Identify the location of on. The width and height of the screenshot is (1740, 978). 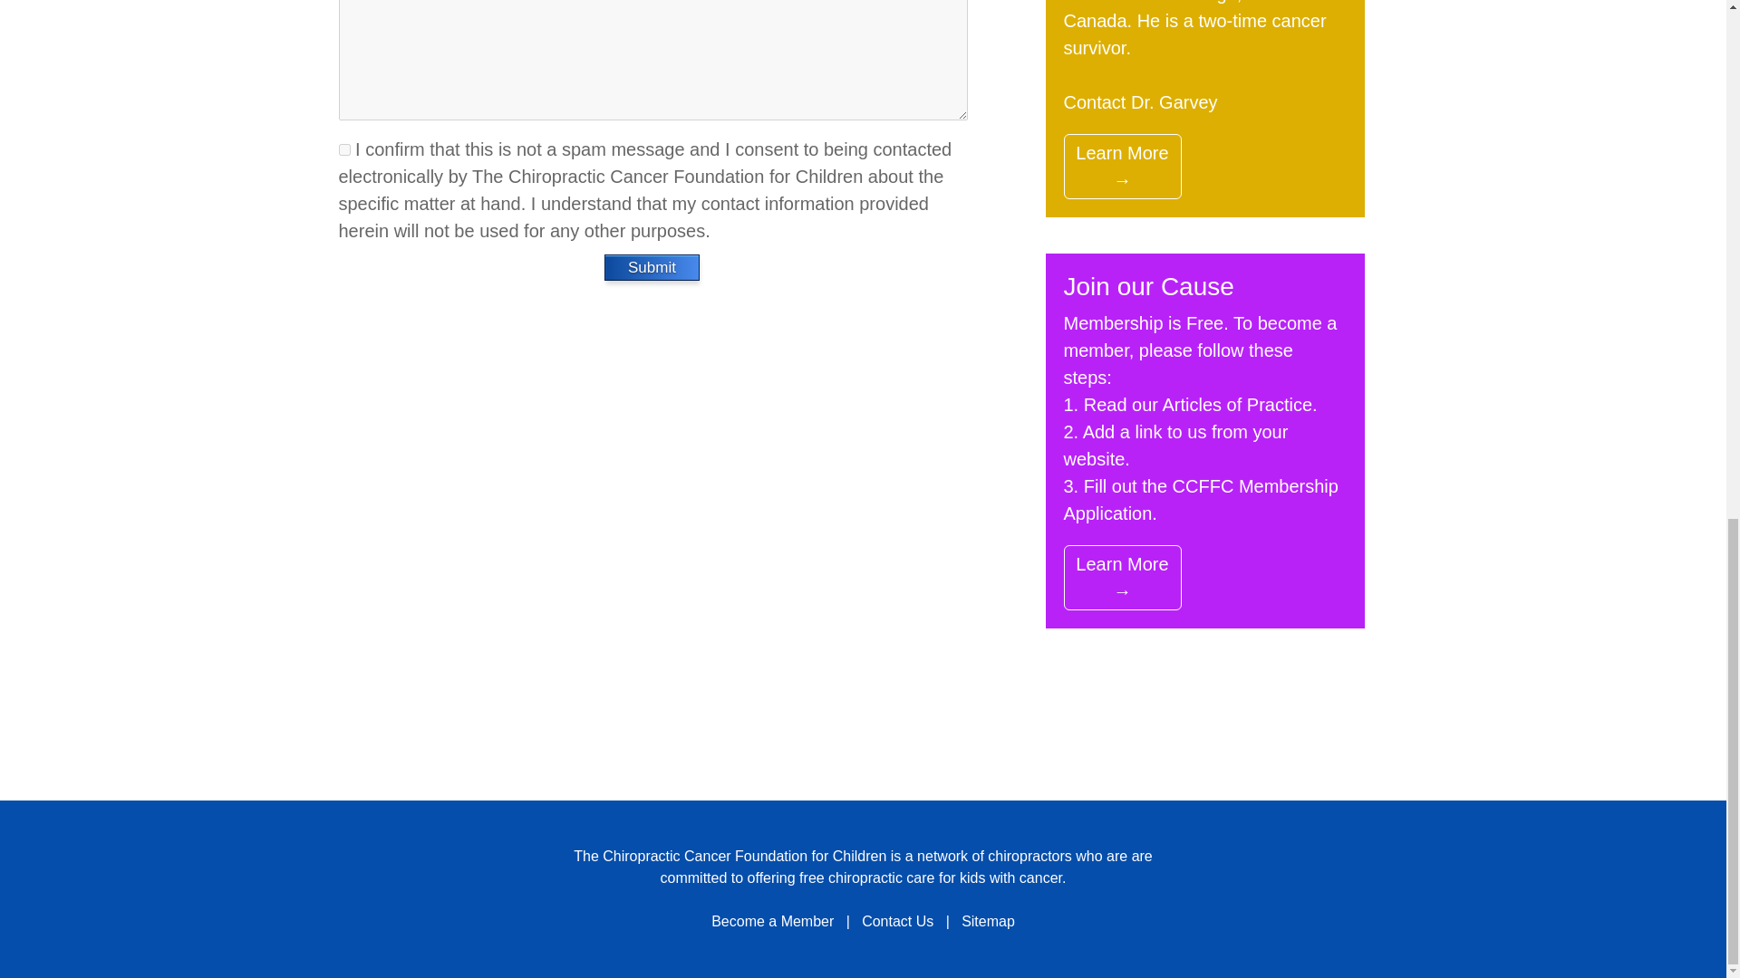
(344, 149).